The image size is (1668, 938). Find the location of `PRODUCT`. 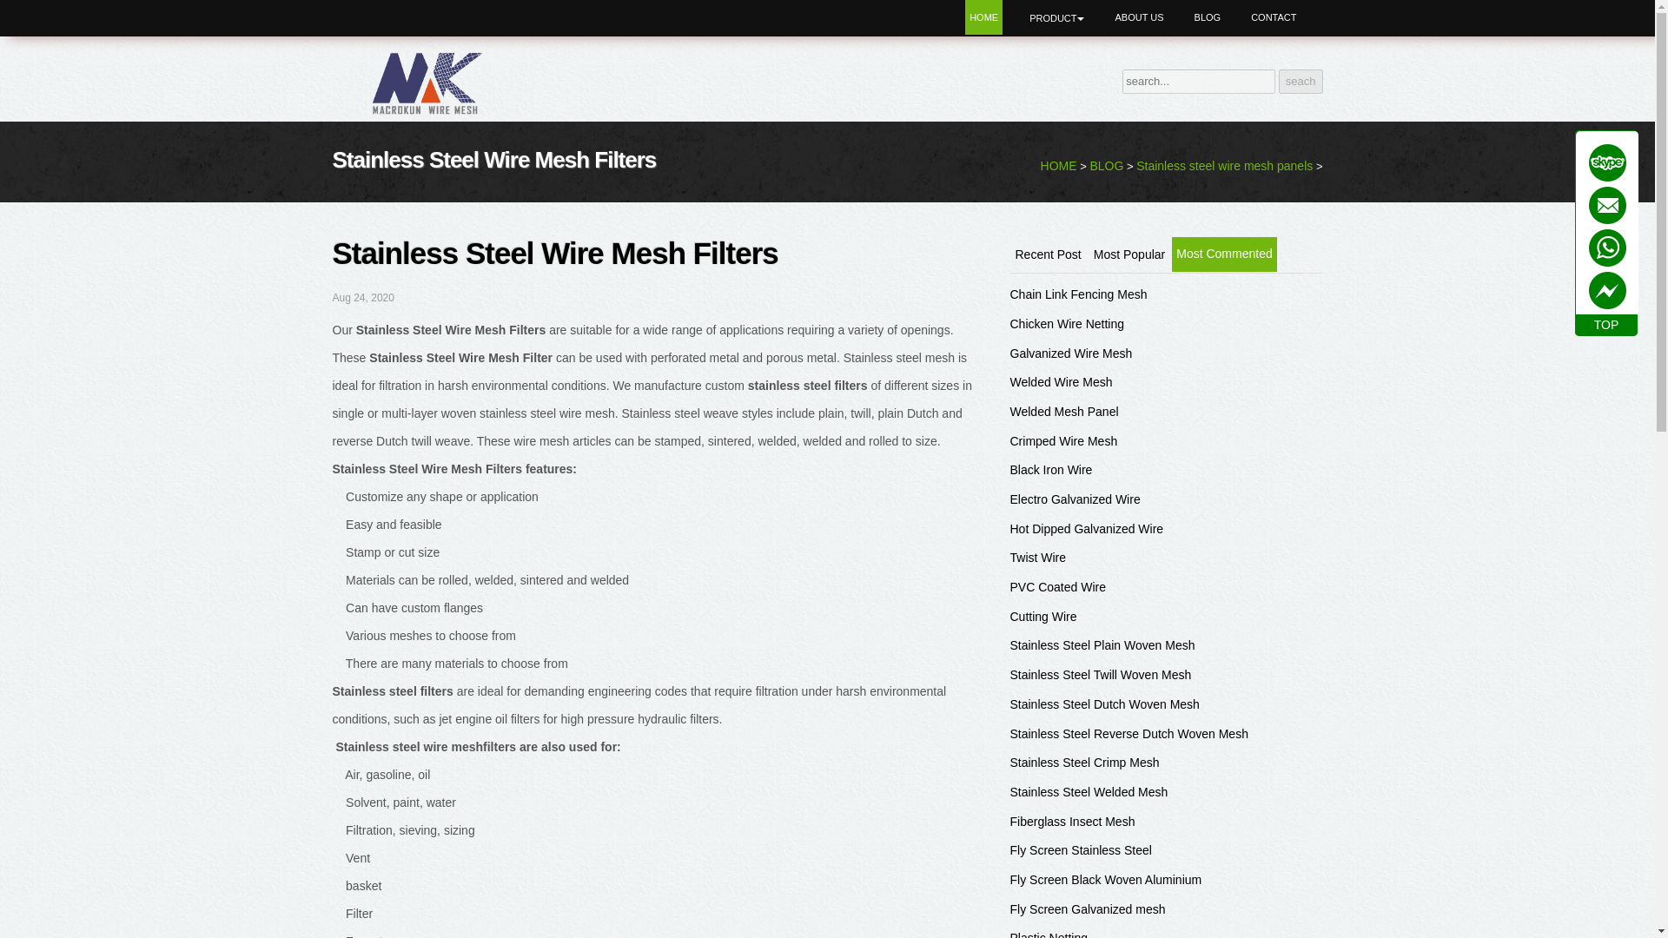

PRODUCT is located at coordinates (1056, 18).